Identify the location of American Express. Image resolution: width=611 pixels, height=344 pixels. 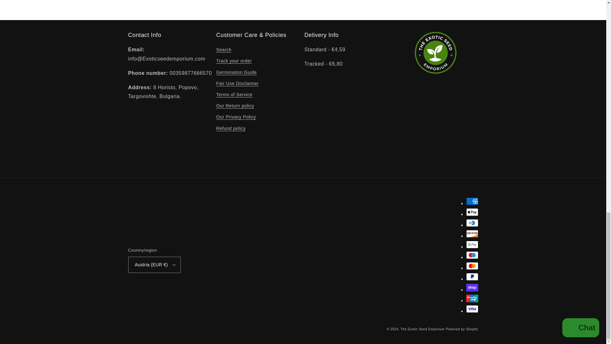
(472, 201).